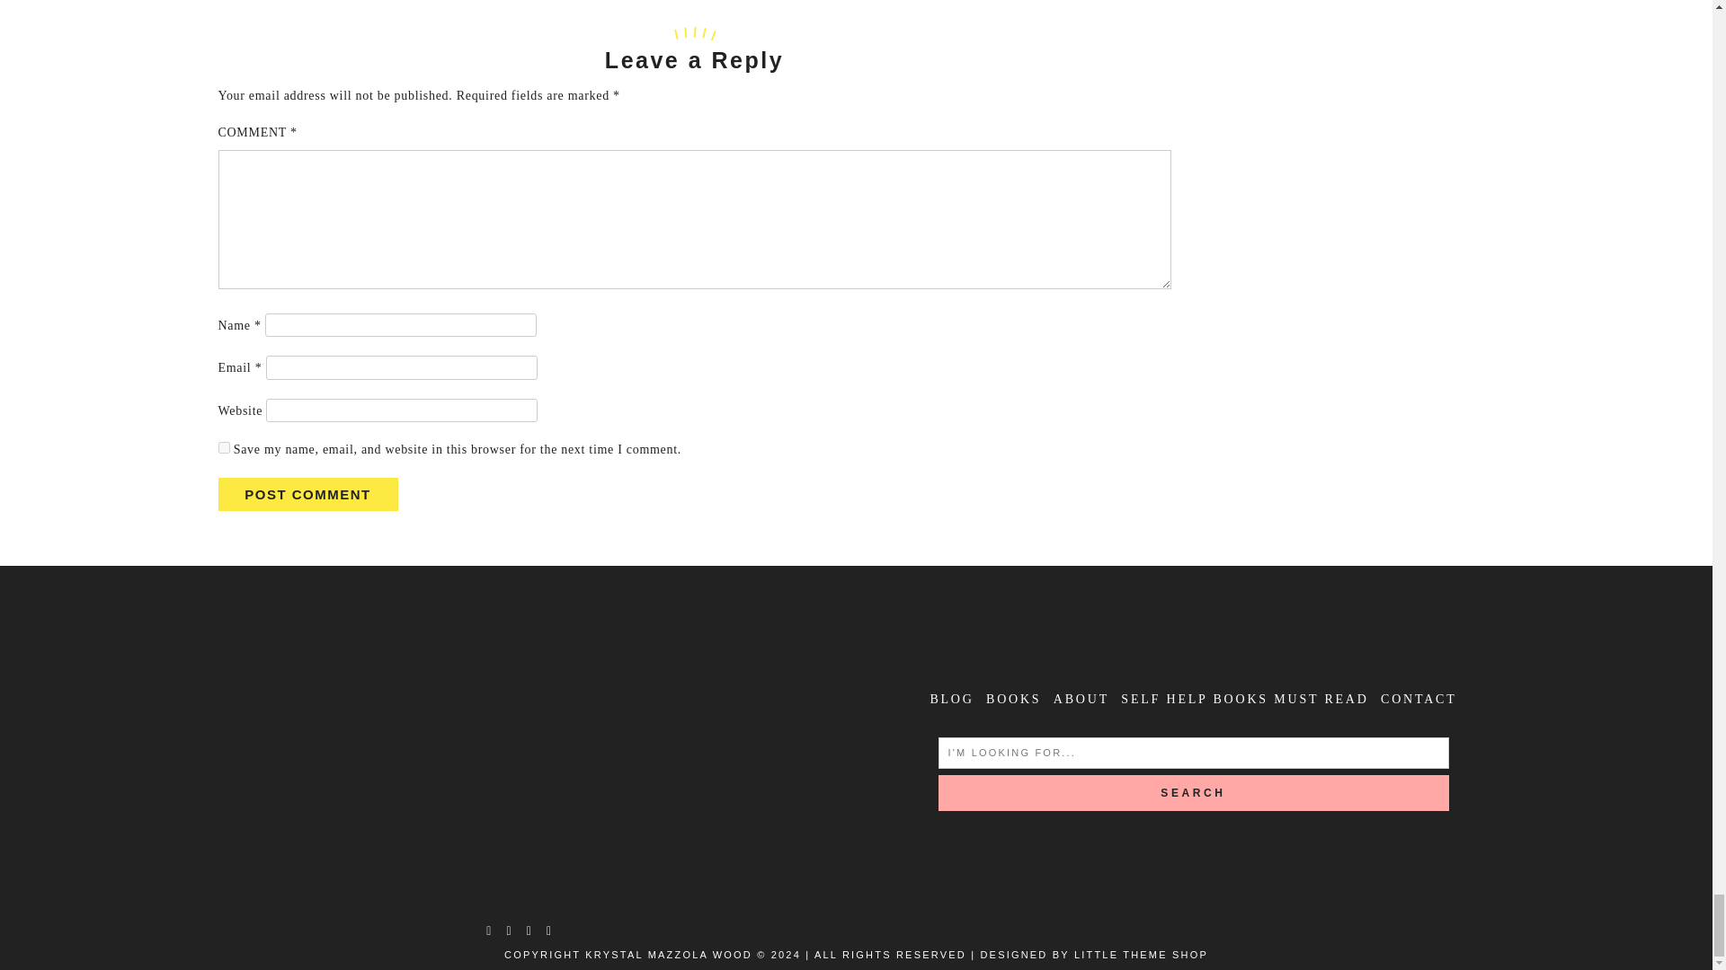 The width and height of the screenshot is (1726, 970). What do you see at coordinates (1194, 792) in the screenshot?
I see `Search` at bounding box center [1194, 792].